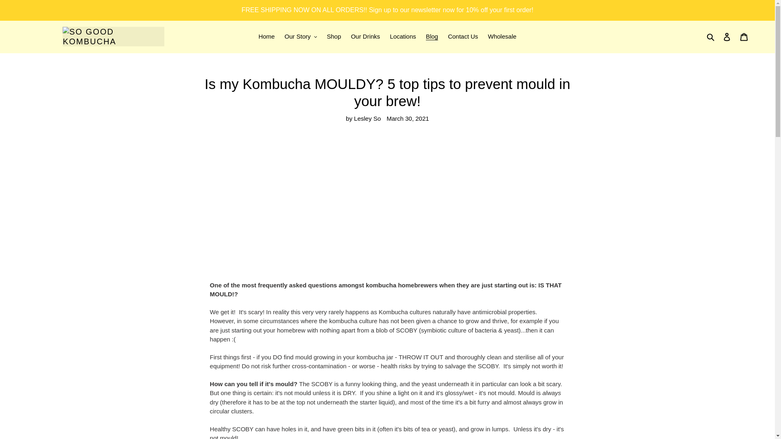 The width and height of the screenshot is (781, 439). I want to click on Contact Us, so click(462, 37).